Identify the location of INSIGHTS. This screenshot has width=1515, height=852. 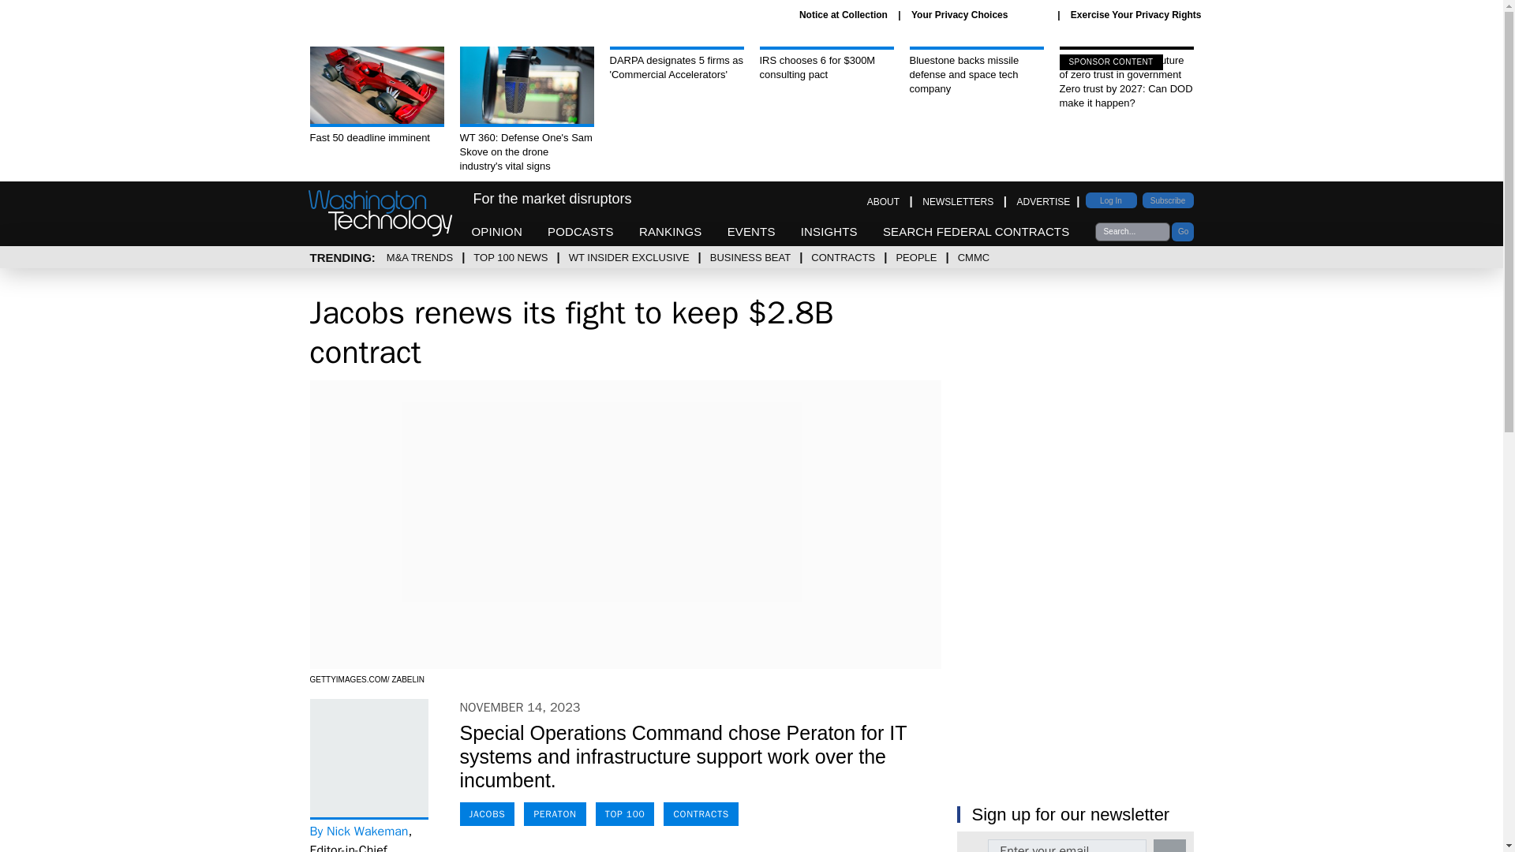
(829, 232).